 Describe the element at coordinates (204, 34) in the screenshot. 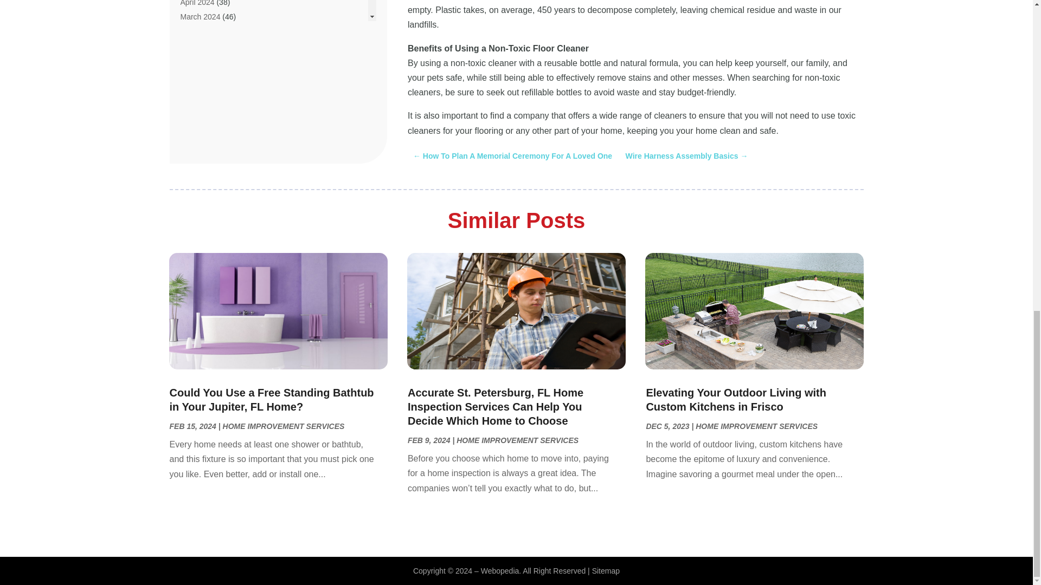

I see `Air Distribution` at that location.